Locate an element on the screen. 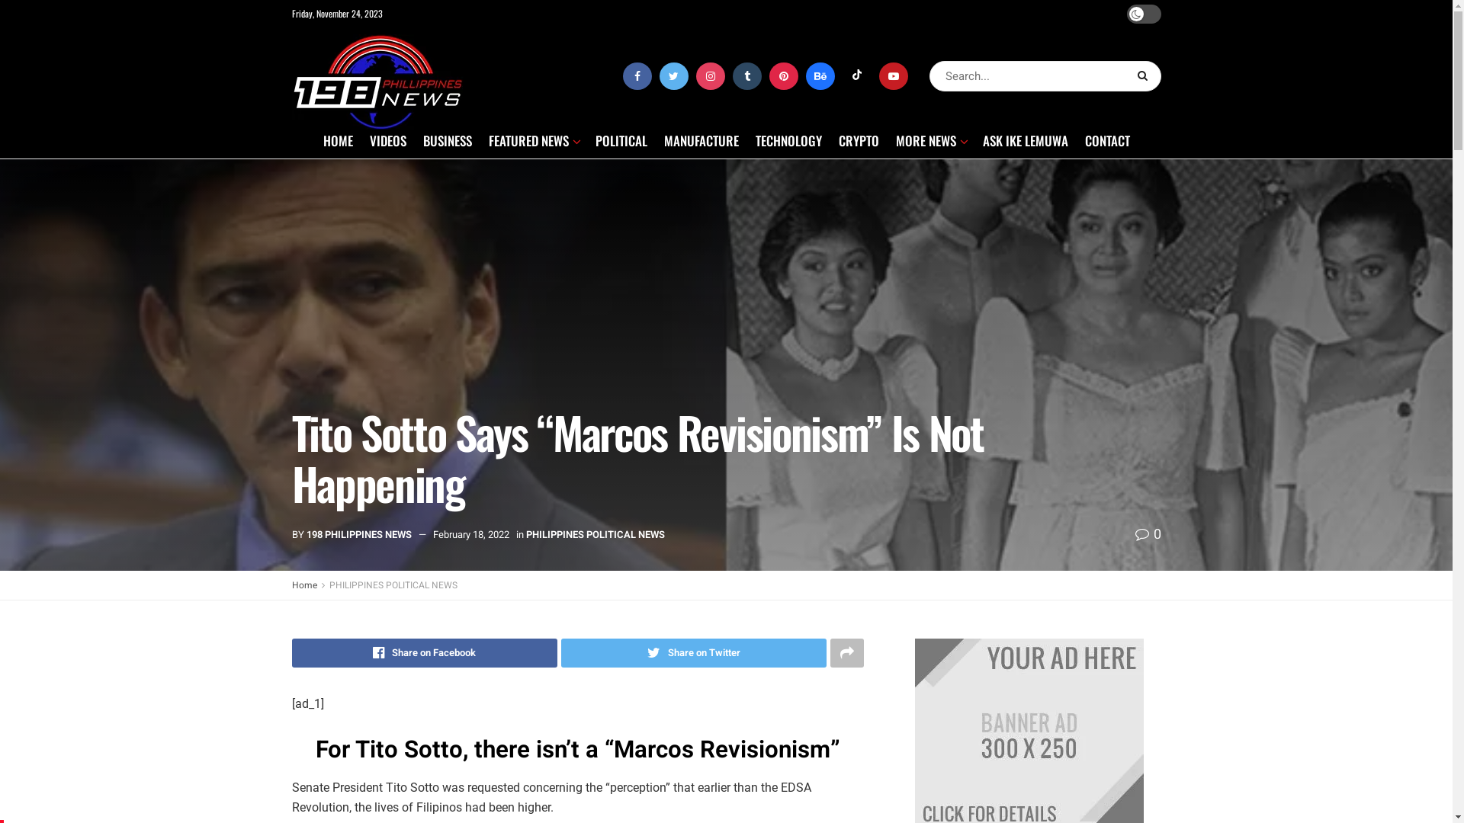 This screenshot has width=1464, height=823. February 18, 2022 is located at coordinates (471, 535).